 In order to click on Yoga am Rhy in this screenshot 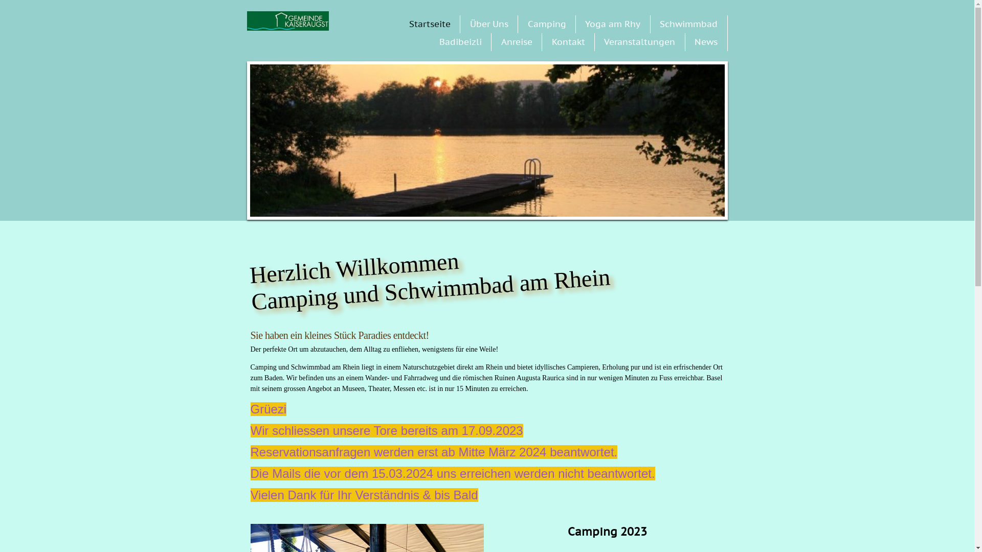, I will do `click(613, 24)`.